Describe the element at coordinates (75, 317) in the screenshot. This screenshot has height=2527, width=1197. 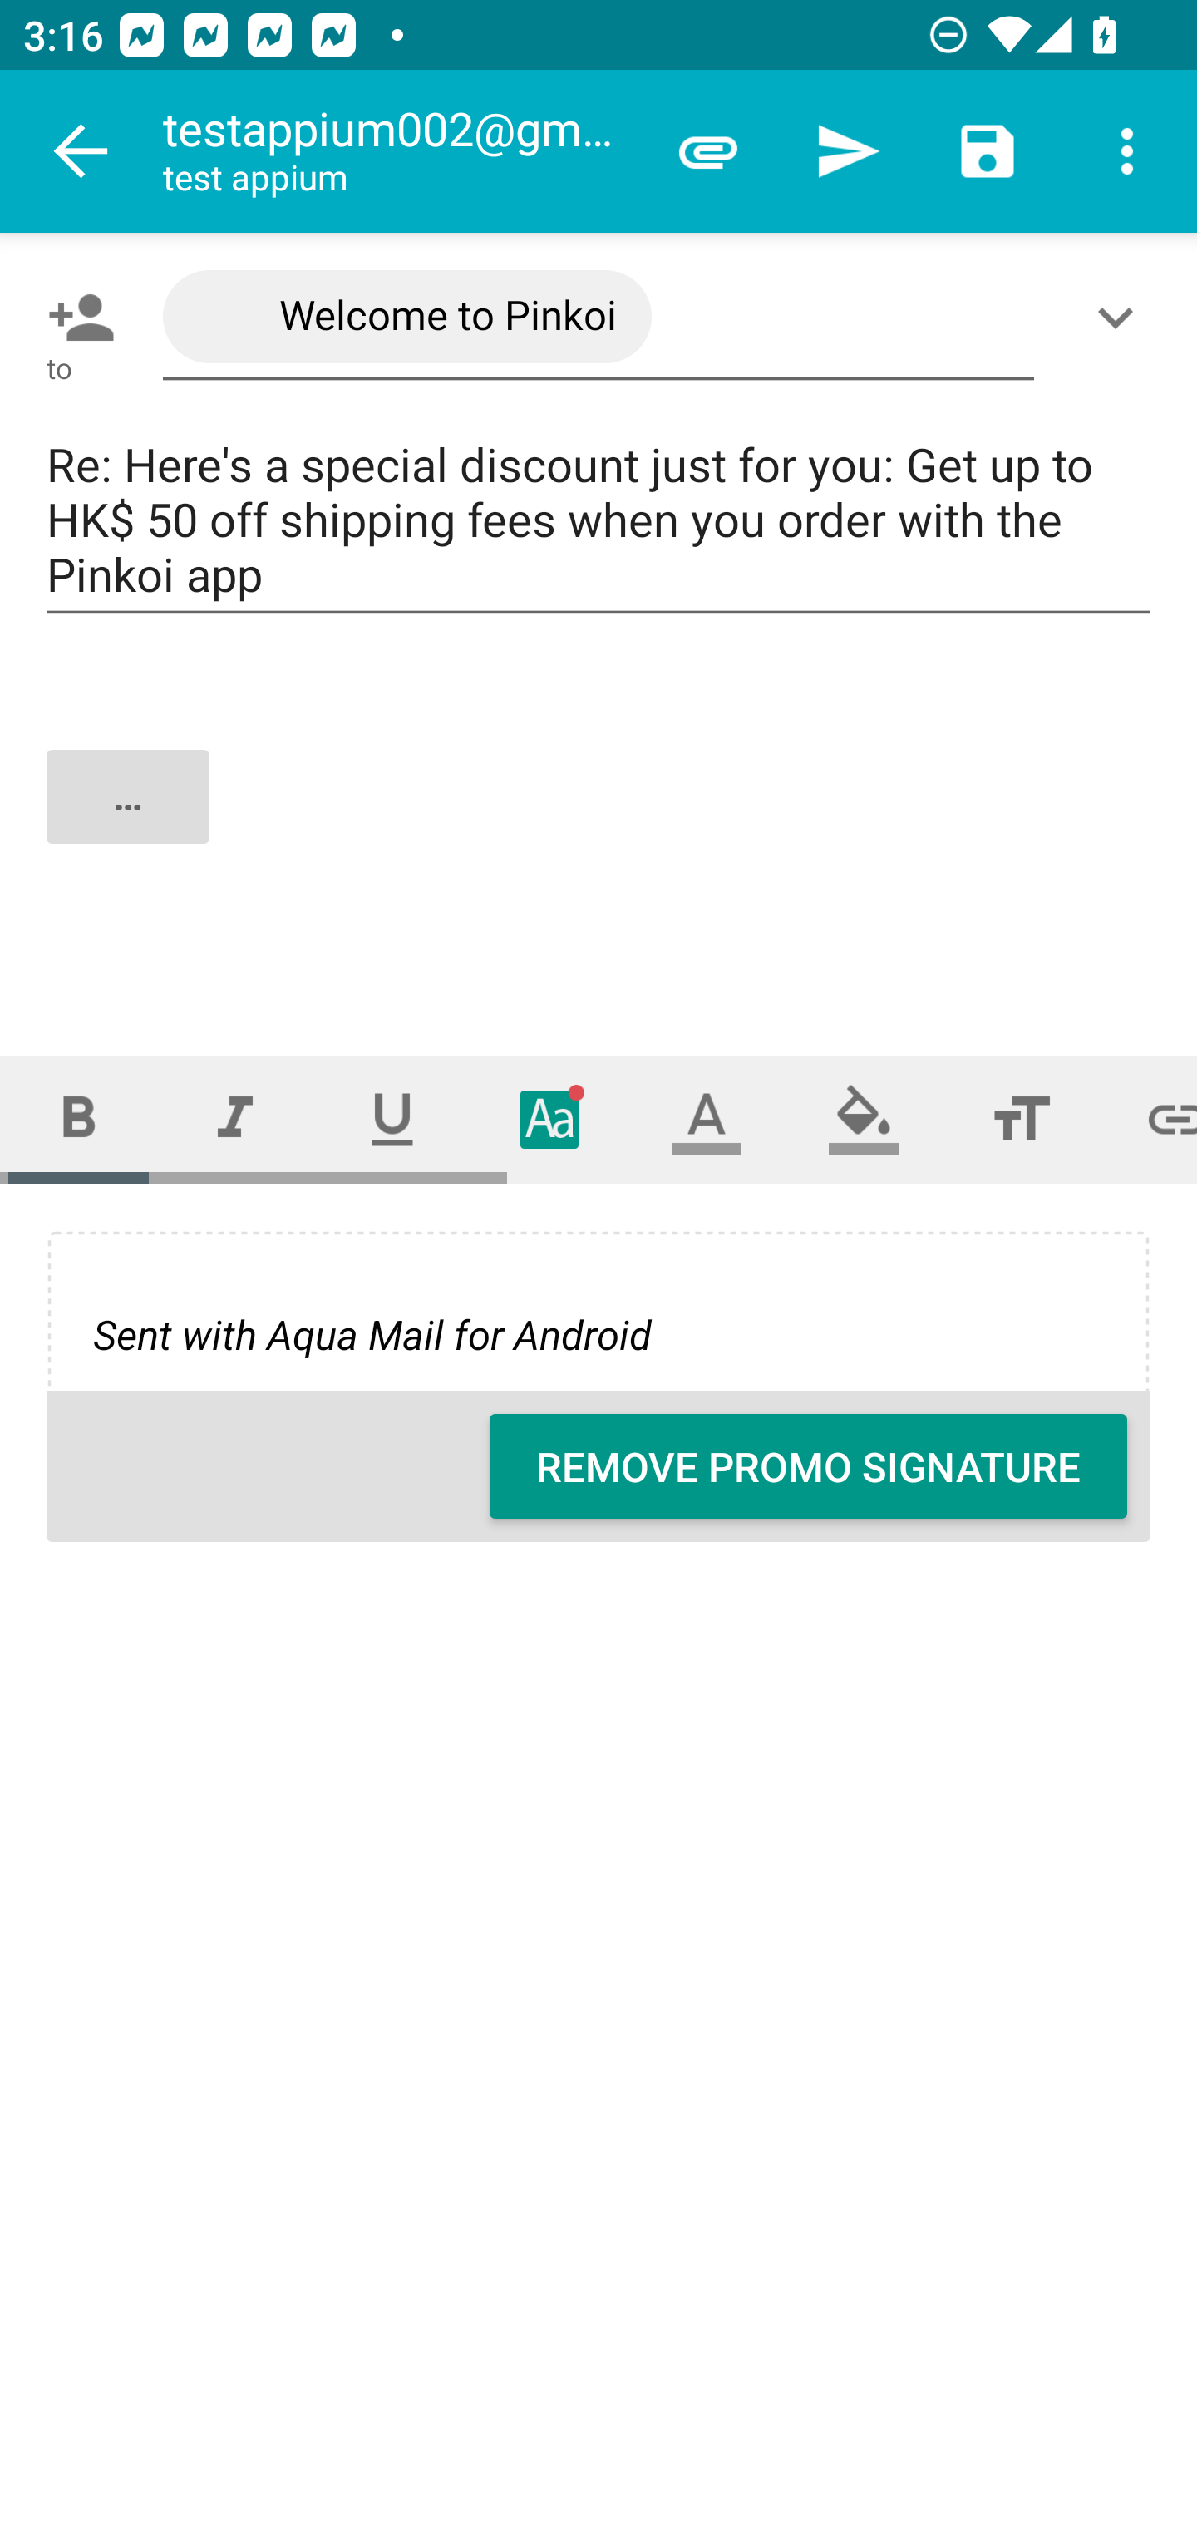
I see `Pick contact: To` at that location.